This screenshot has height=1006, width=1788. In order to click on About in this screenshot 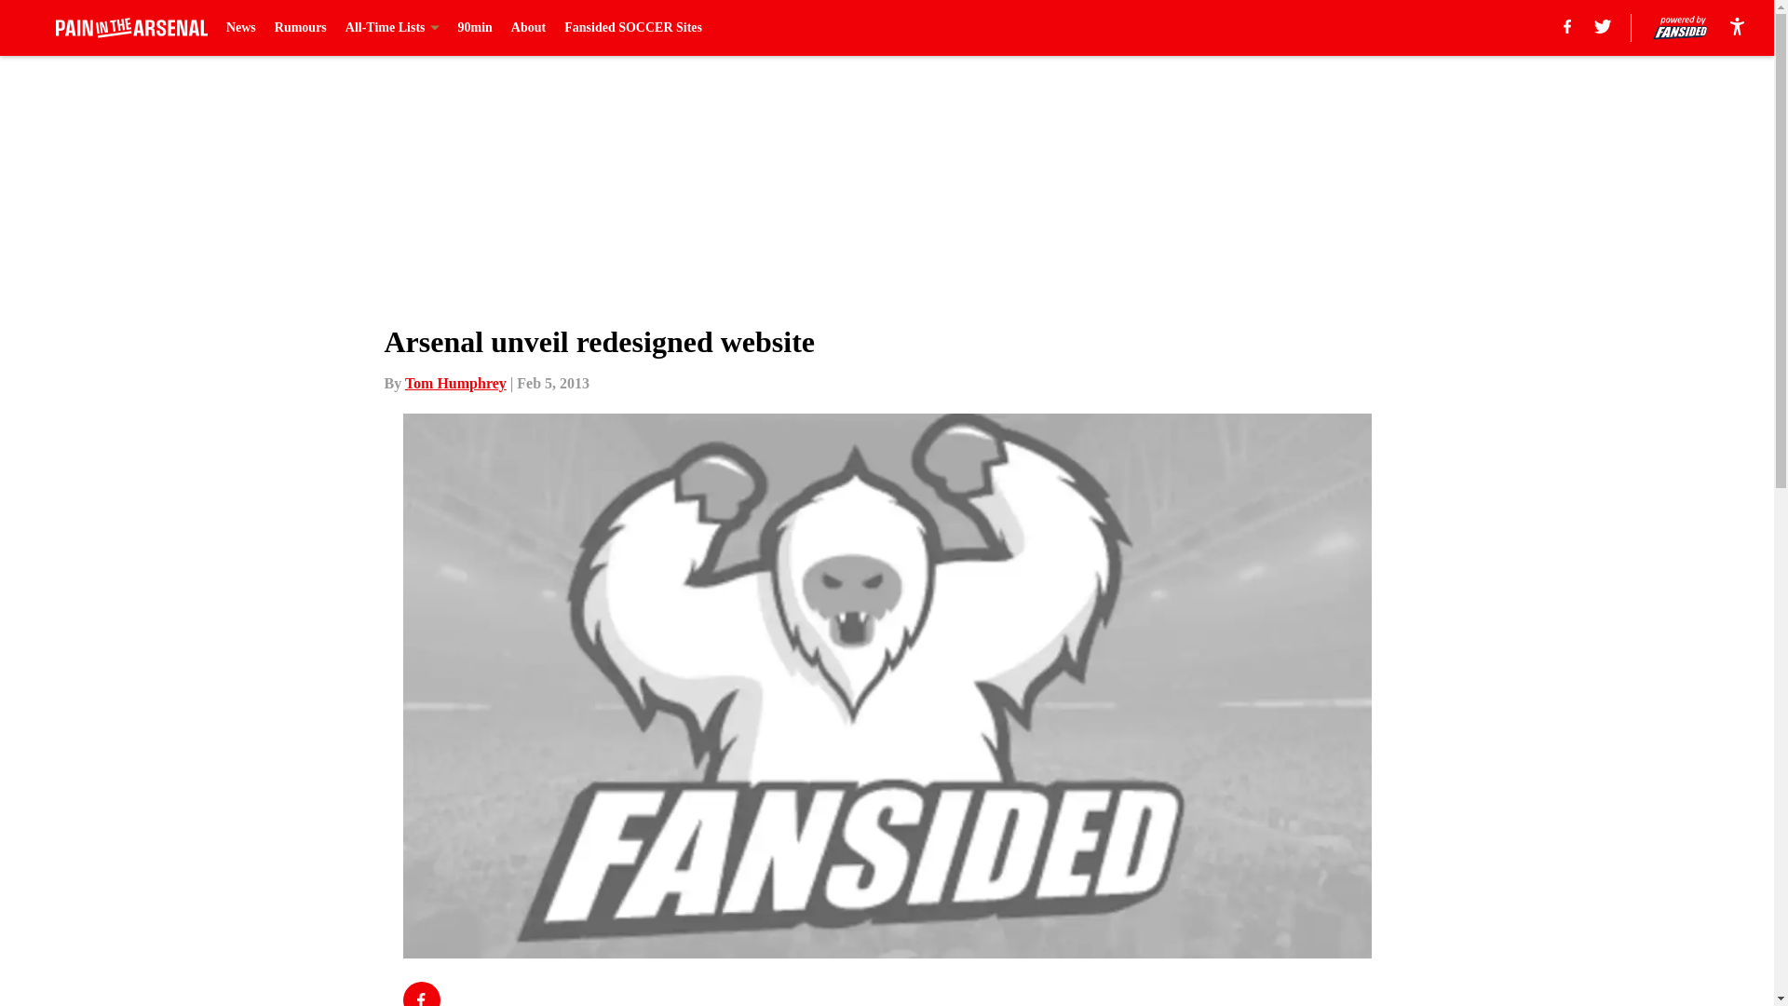, I will do `click(528, 28)`.